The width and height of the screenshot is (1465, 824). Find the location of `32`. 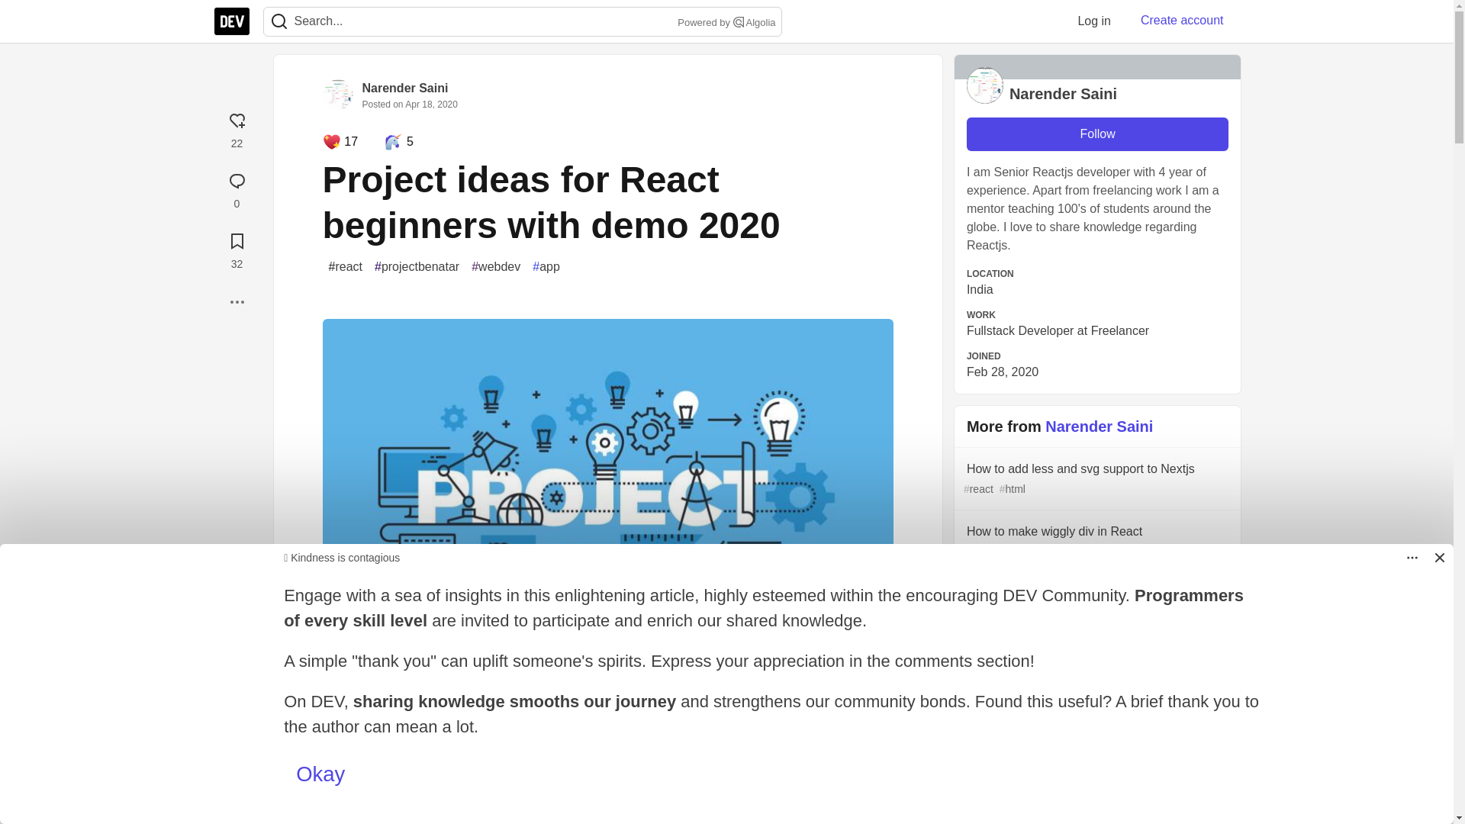

32 is located at coordinates (237, 249).